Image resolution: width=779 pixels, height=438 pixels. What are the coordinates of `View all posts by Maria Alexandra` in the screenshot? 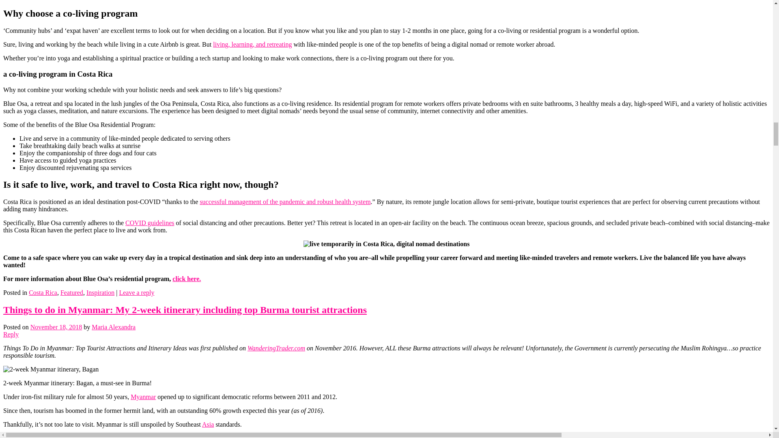 It's located at (114, 327).